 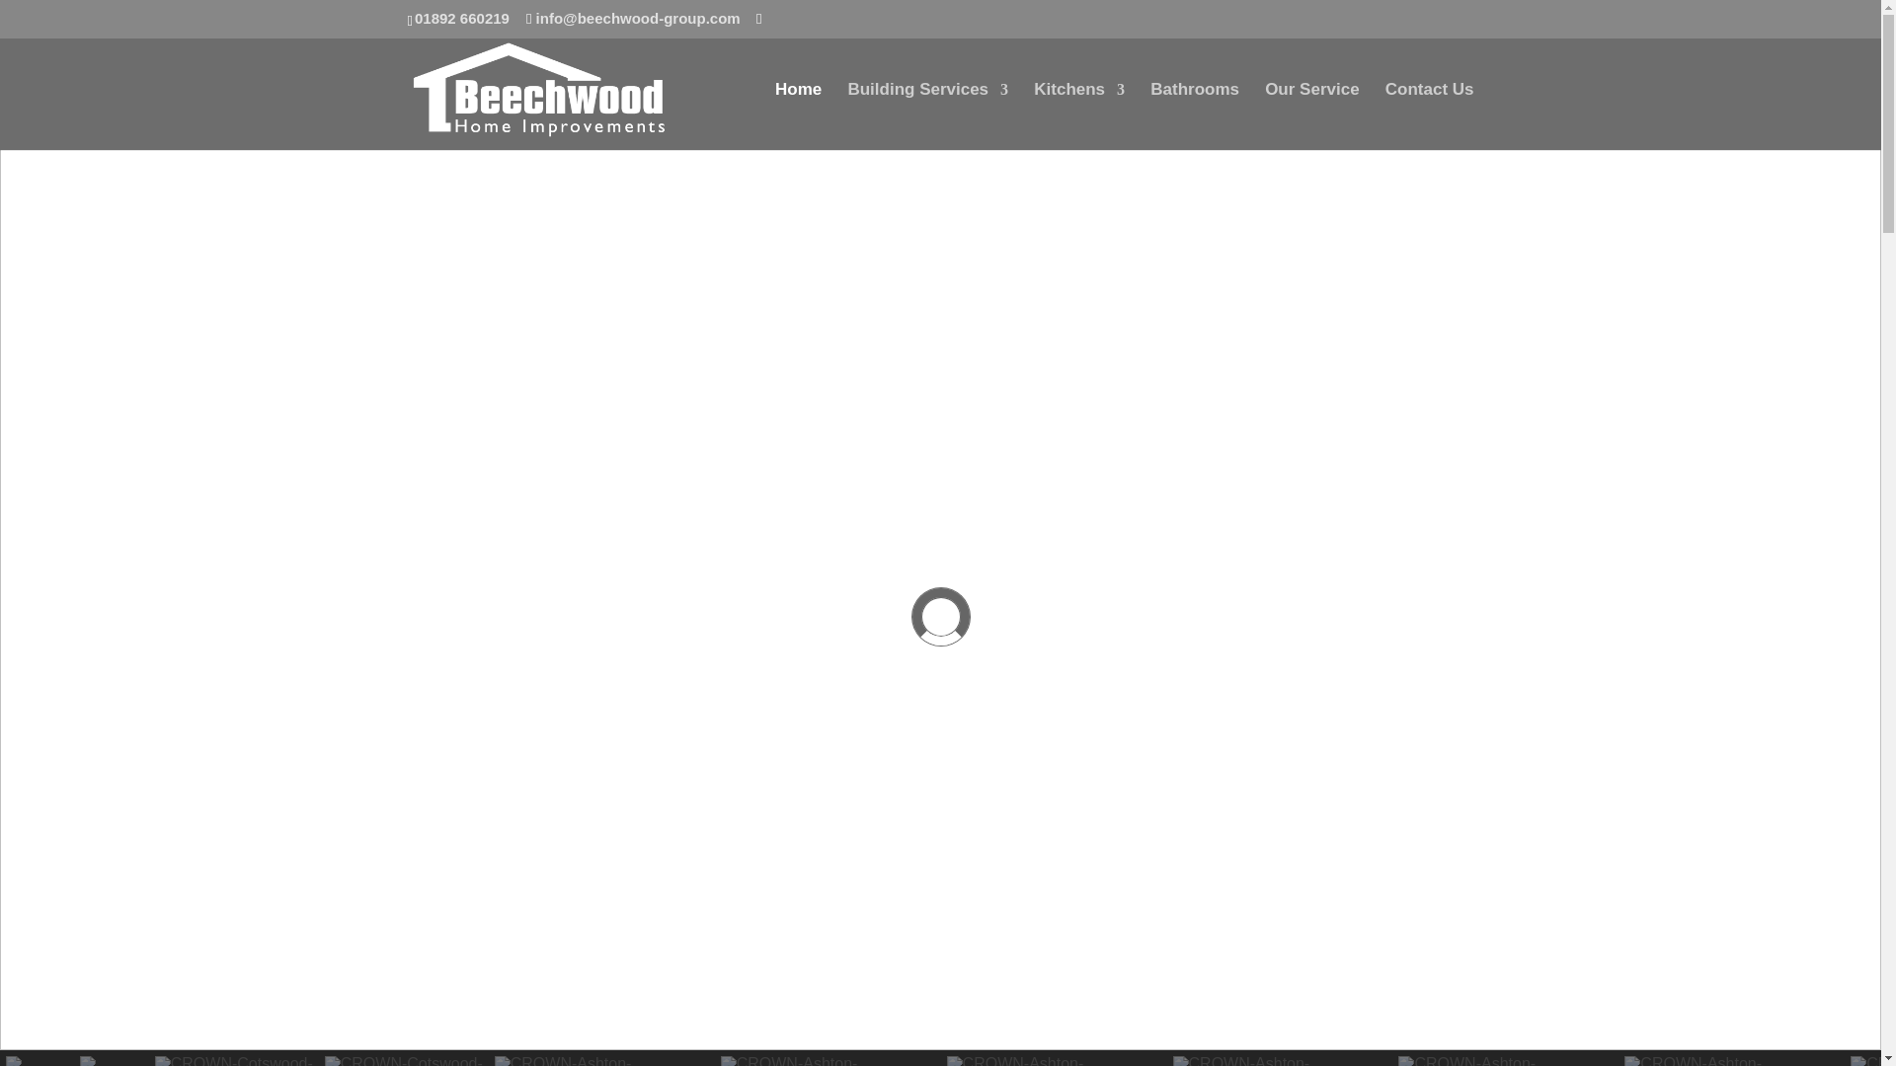 I want to click on Bathrooms, so click(x=1195, y=116).